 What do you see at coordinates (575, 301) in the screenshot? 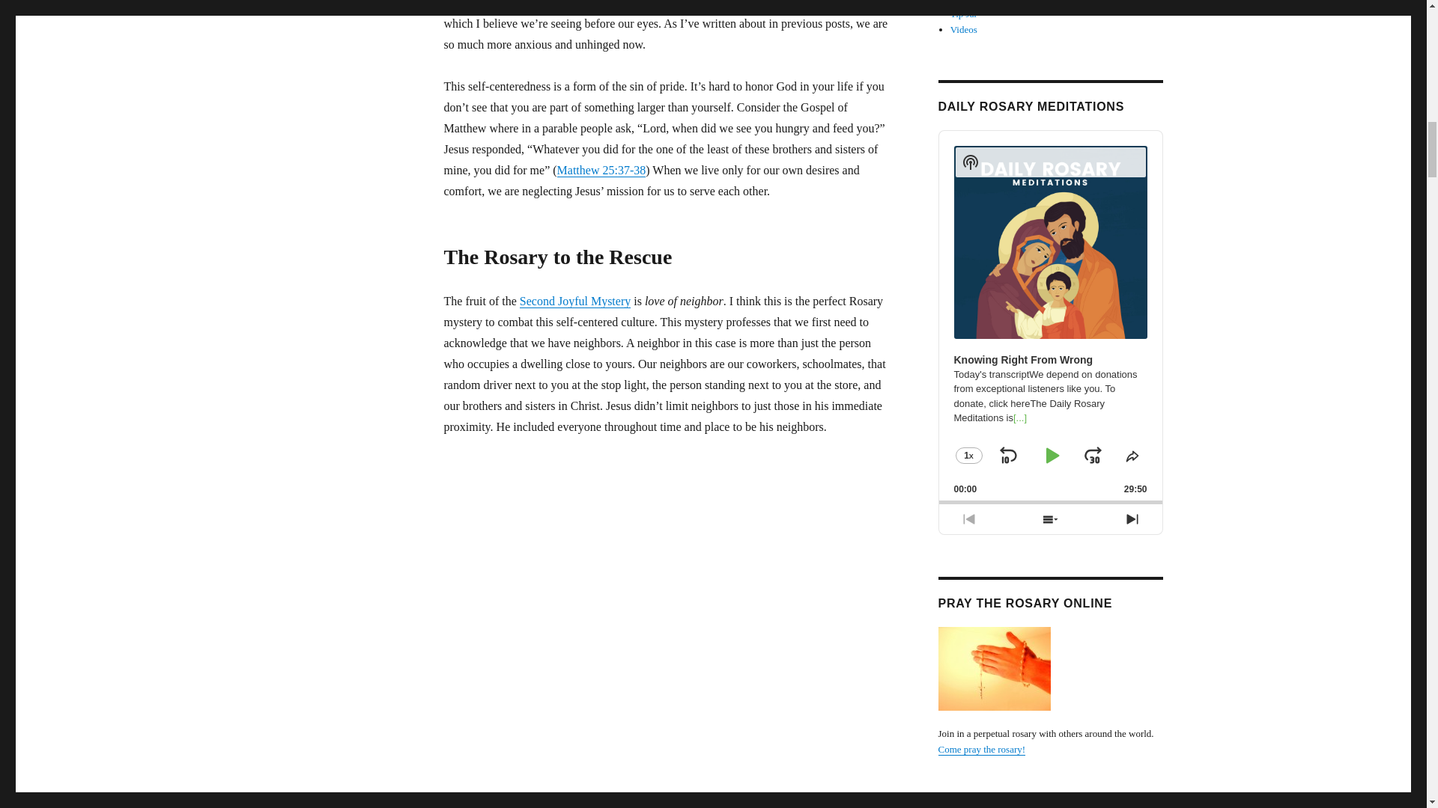
I see `Second Joyful Mystery` at bounding box center [575, 301].